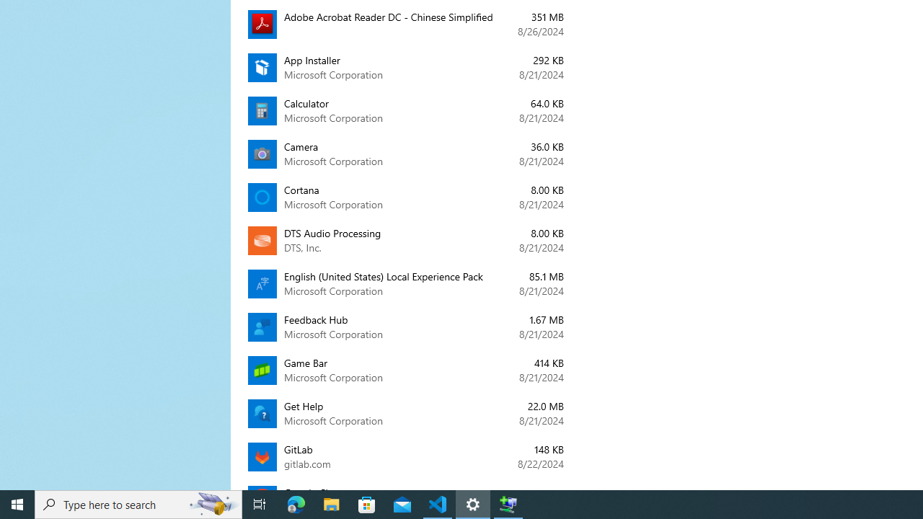  What do you see at coordinates (473, 505) in the screenshot?
I see `Settings - 1 running window` at bounding box center [473, 505].